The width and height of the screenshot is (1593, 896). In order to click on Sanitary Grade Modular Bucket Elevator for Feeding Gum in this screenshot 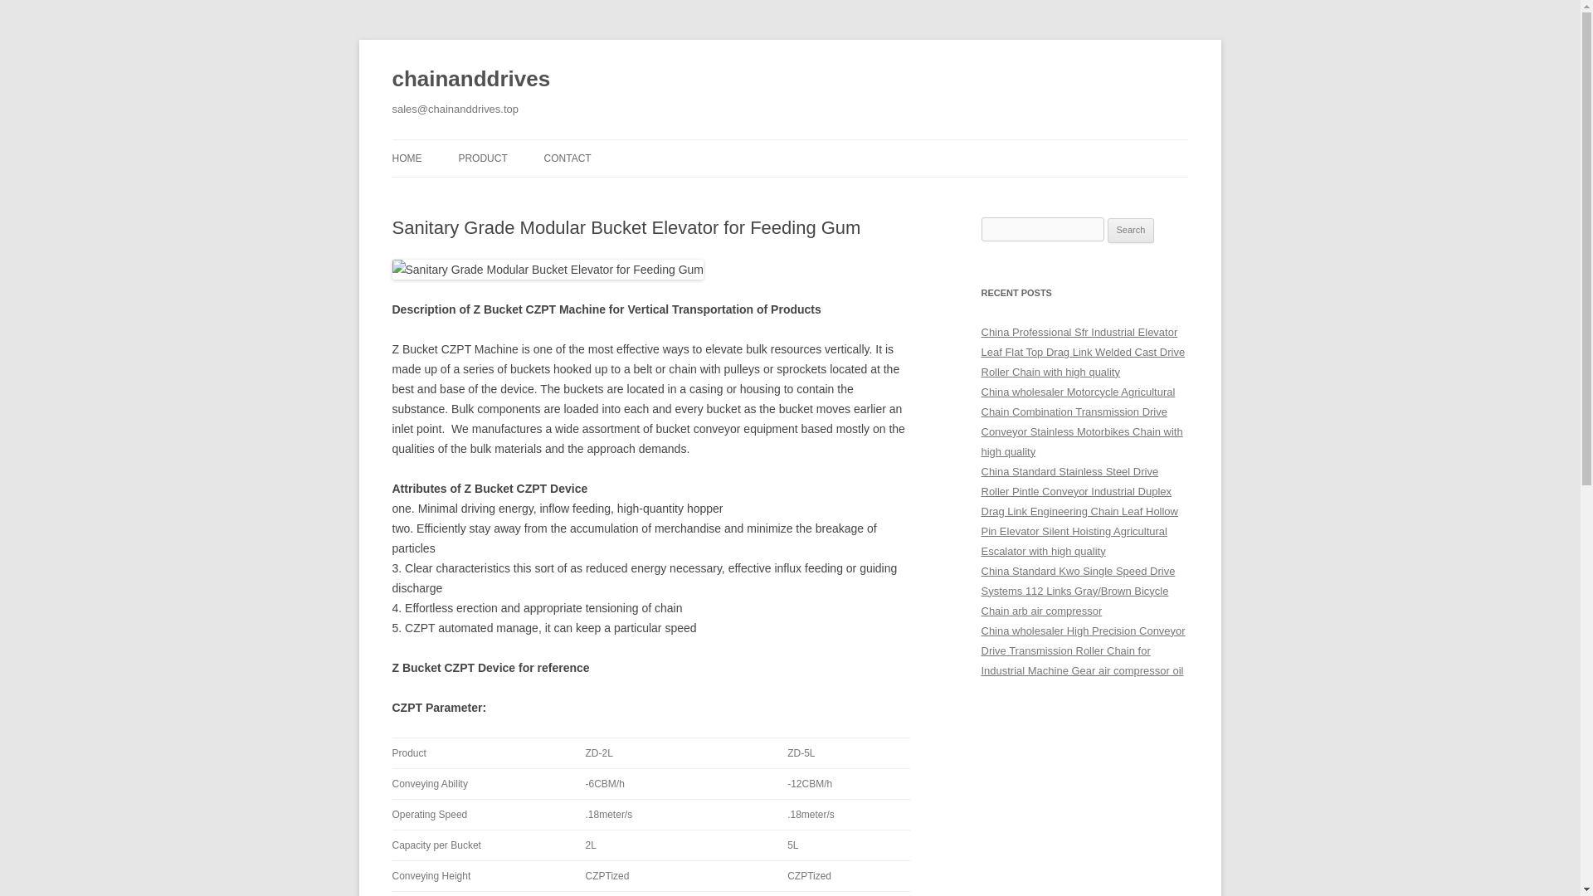, I will do `click(548, 269)`.